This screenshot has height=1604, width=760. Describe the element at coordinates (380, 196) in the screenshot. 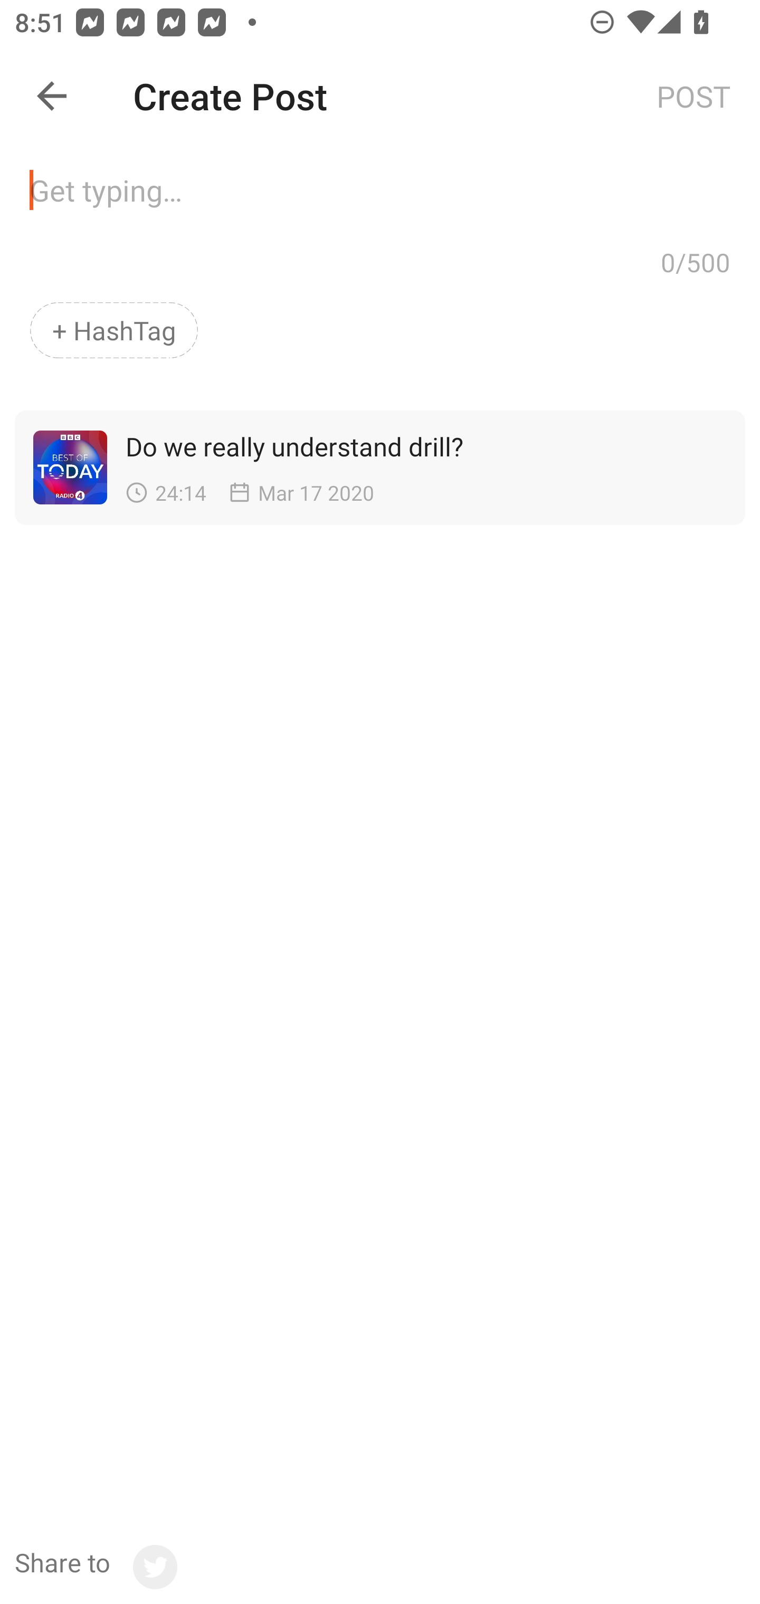

I see `Get typing…` at that location.